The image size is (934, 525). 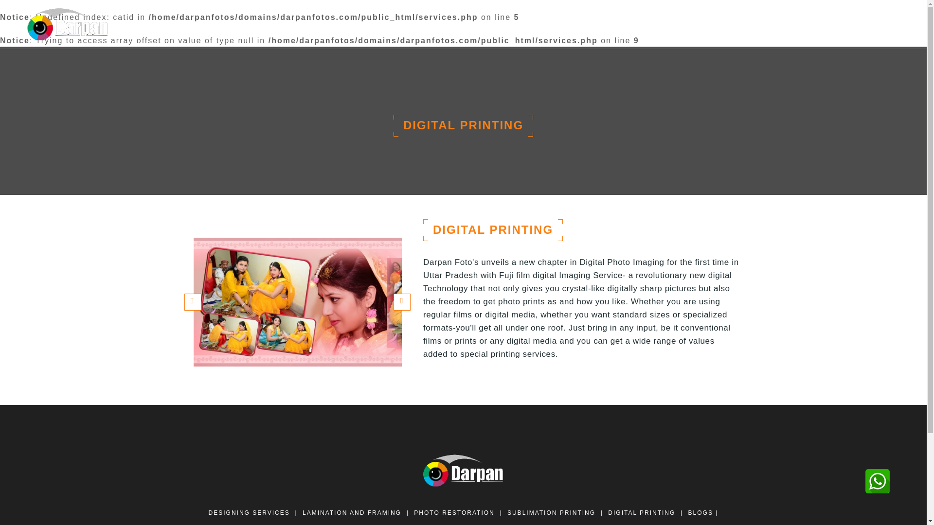 I want to click on TESTIMONIAL, so click(x=463, y=524).